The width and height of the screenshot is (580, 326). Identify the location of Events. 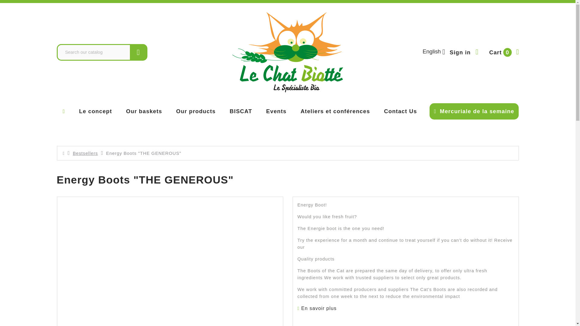
(276, 111).